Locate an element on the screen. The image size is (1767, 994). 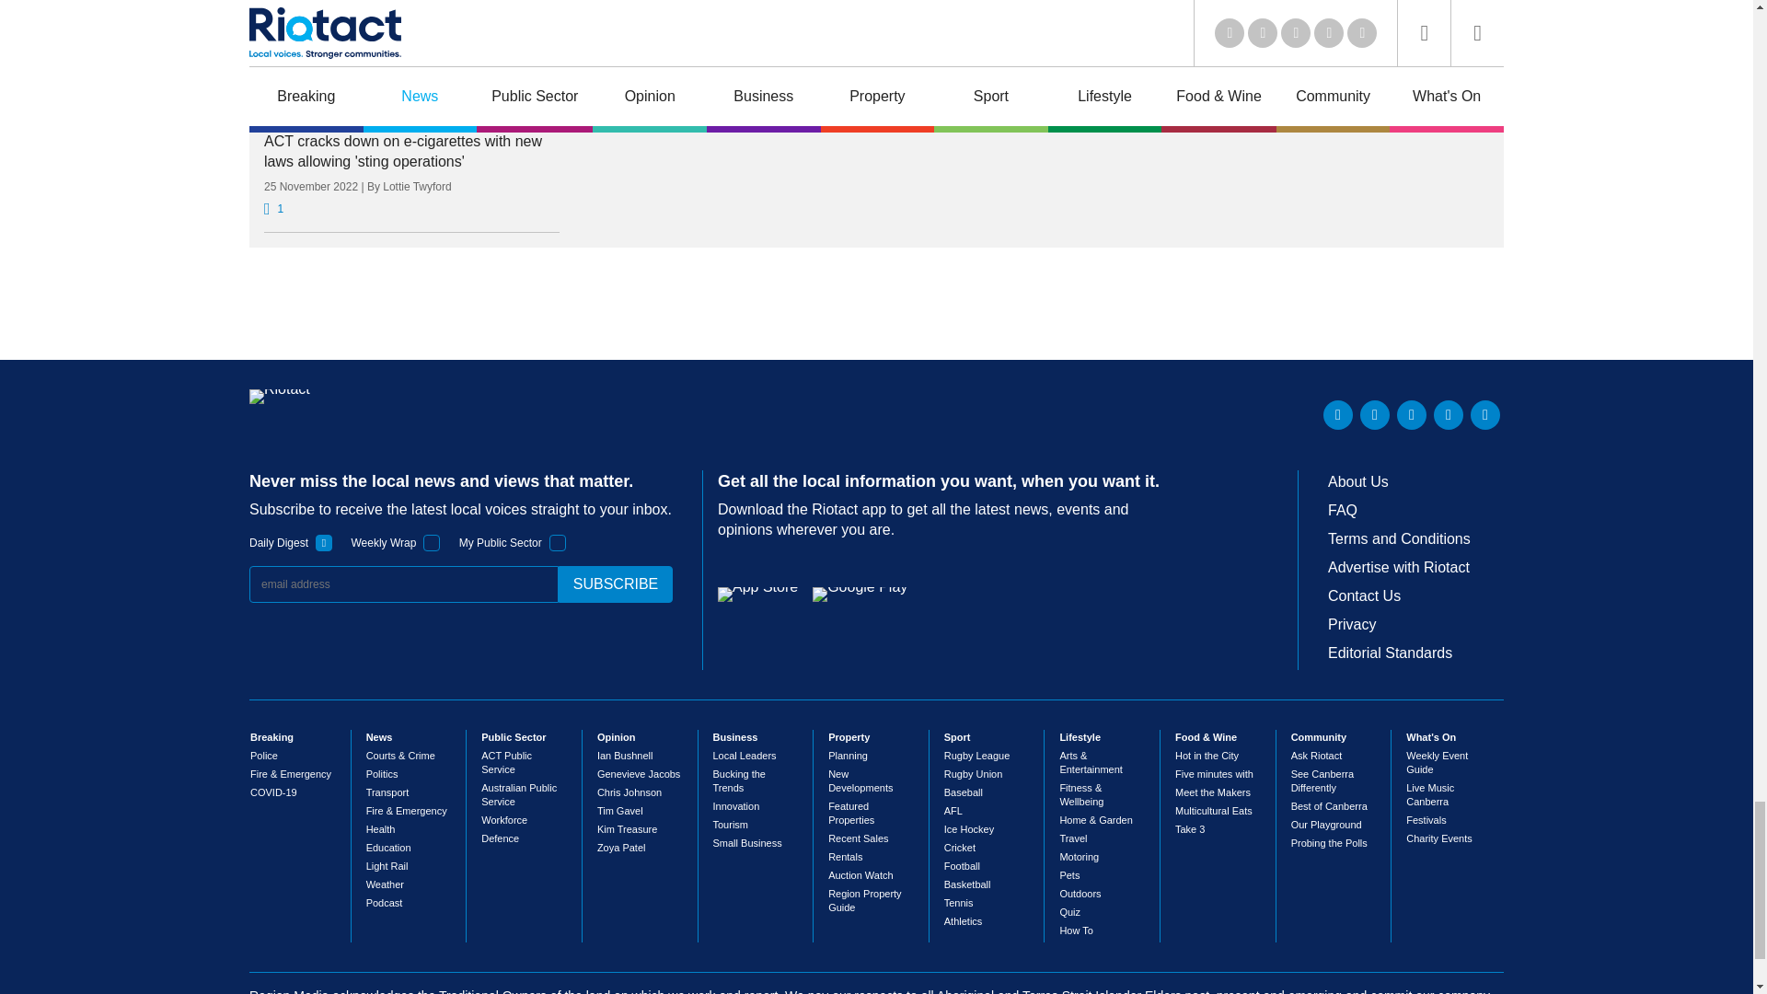
Facebook is located at coordinates (1448, 414).